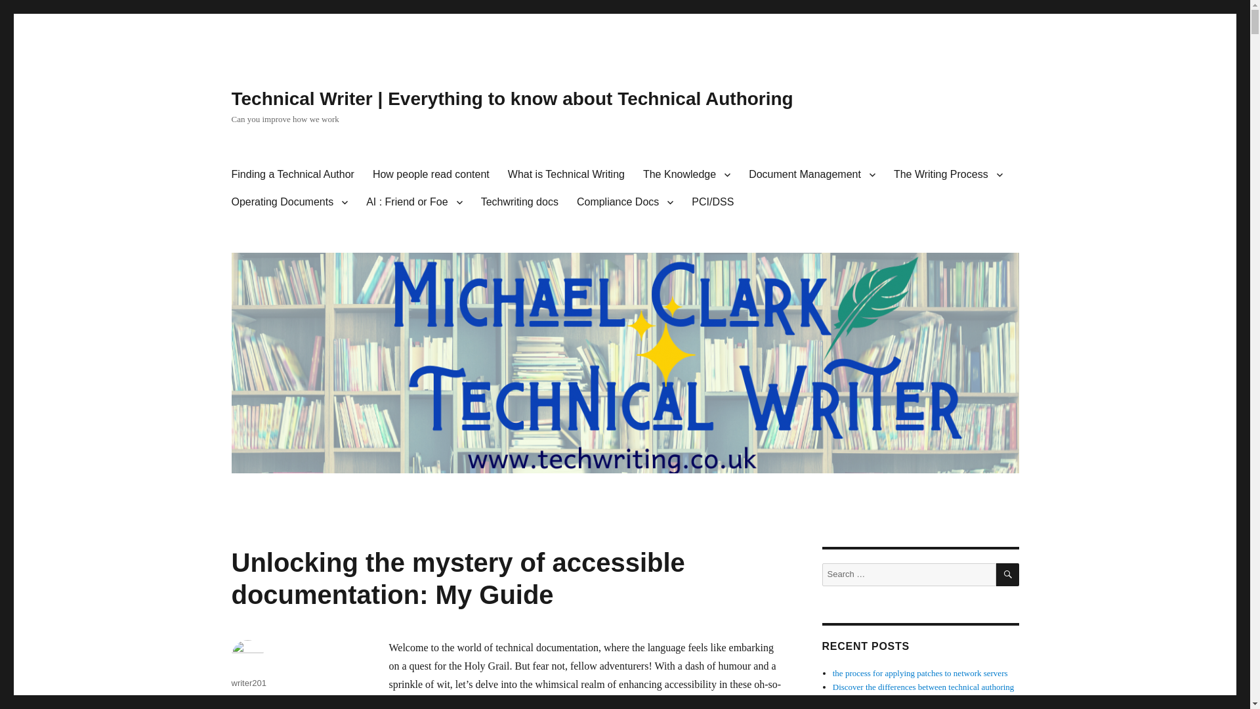 The width and height of the screenshot is (1260, 709). What do you see at coordinates (291, 175) in the screenshot?
I see `Finding a Technical Author` at bounding box center [291, 175].